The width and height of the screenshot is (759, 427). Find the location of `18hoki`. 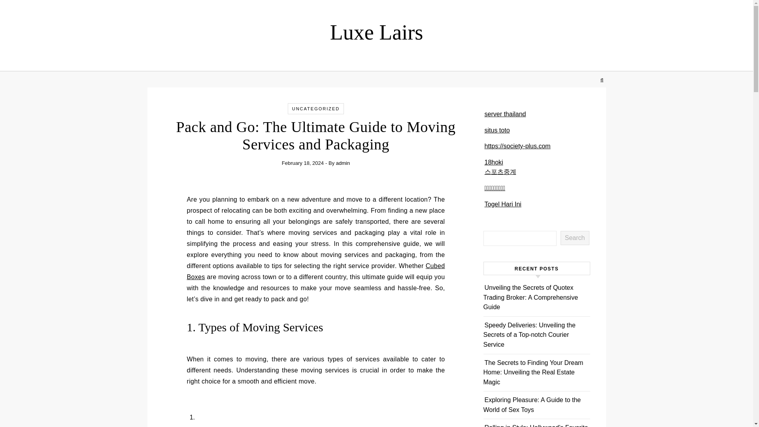

18hoki is located at coordinates (494, 162).